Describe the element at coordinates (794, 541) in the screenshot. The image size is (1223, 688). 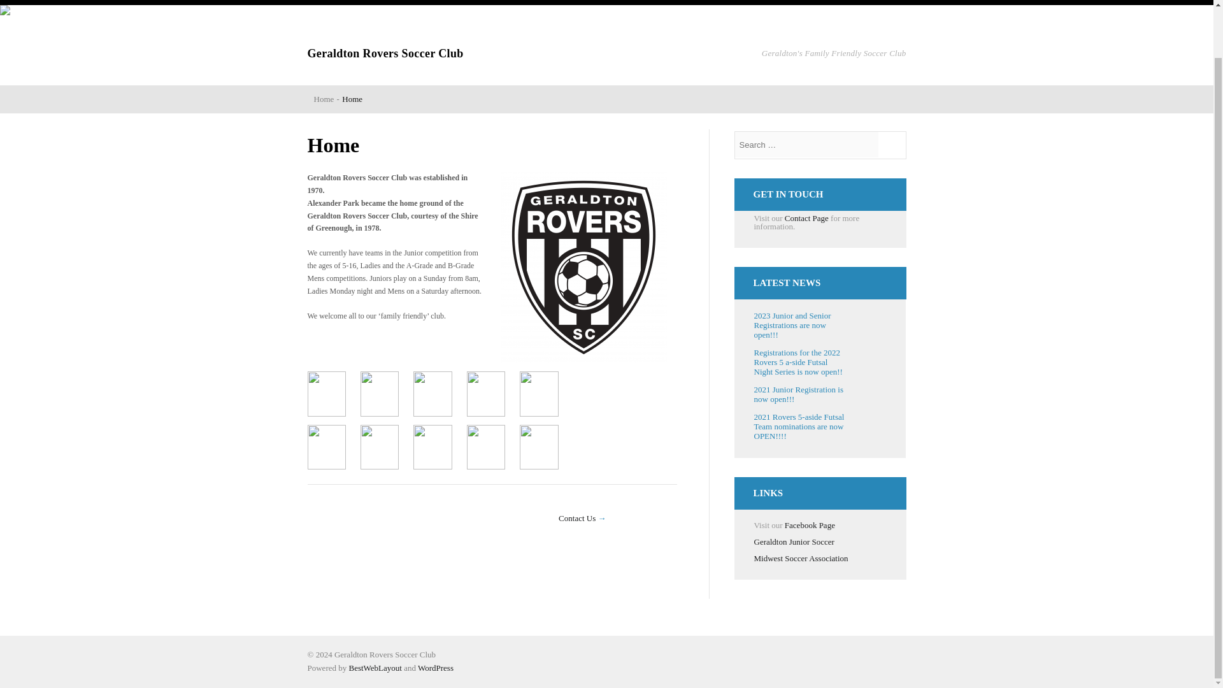
I see `Geraldton Junior Soccer` at that location.